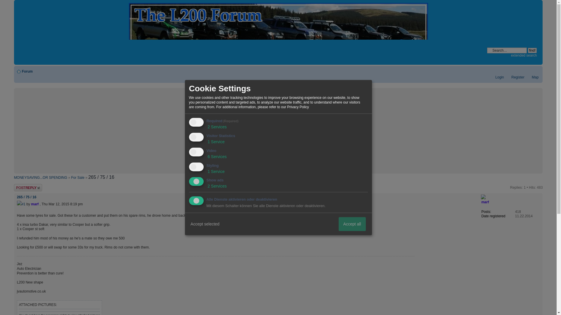 The height and width of the screenshot is (315, 561). I want to click on 2 Services, so click(216, 127).